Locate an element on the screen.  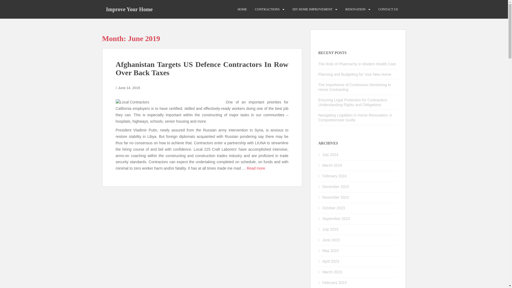
July 2023 is located at coordinates (330, 229).